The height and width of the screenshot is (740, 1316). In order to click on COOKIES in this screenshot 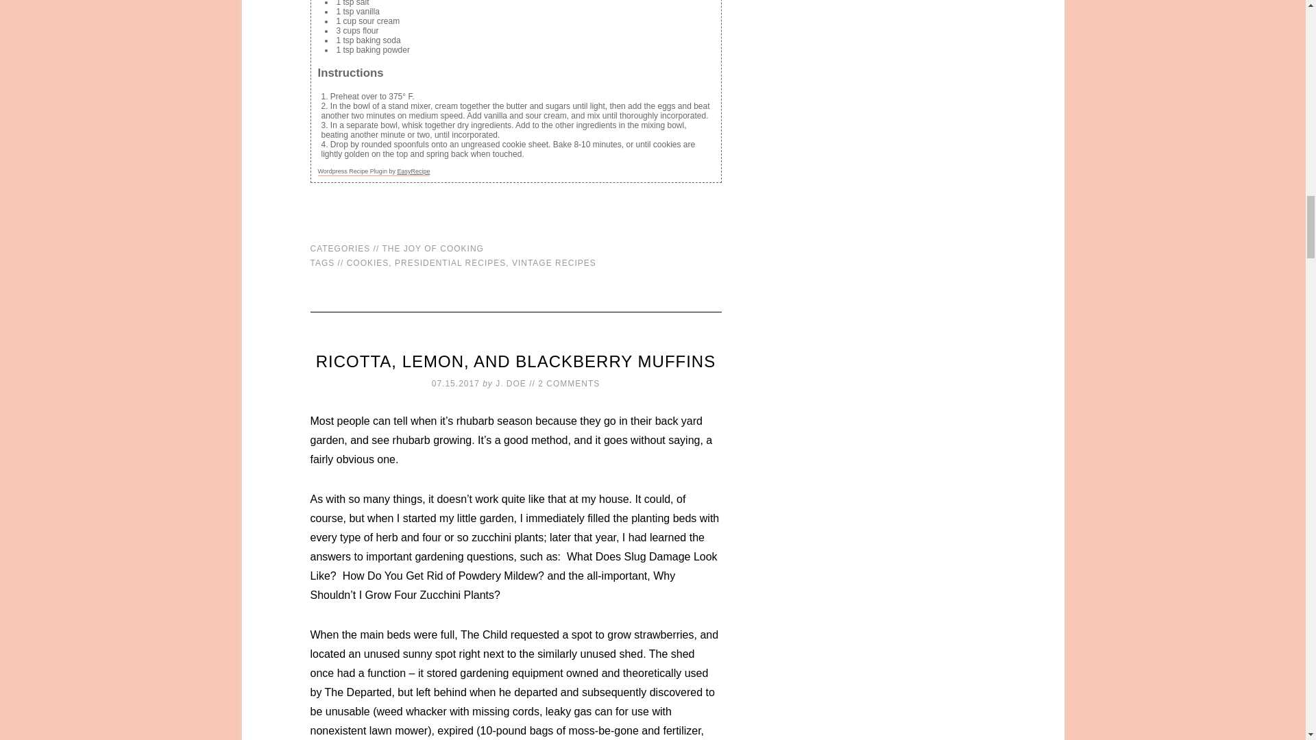, I will do `click(368, 262)`.